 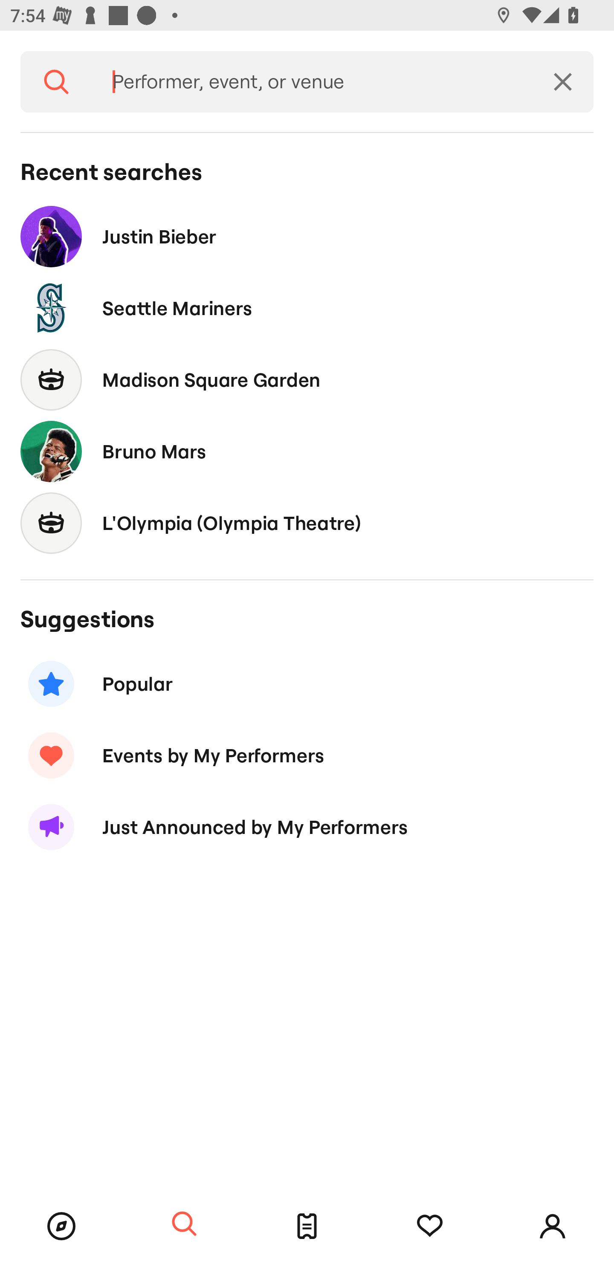 What do you see at coordinates (307, 309) in the screenshot?
I see `Seattle Mariners` at bounding box center [307, 309].